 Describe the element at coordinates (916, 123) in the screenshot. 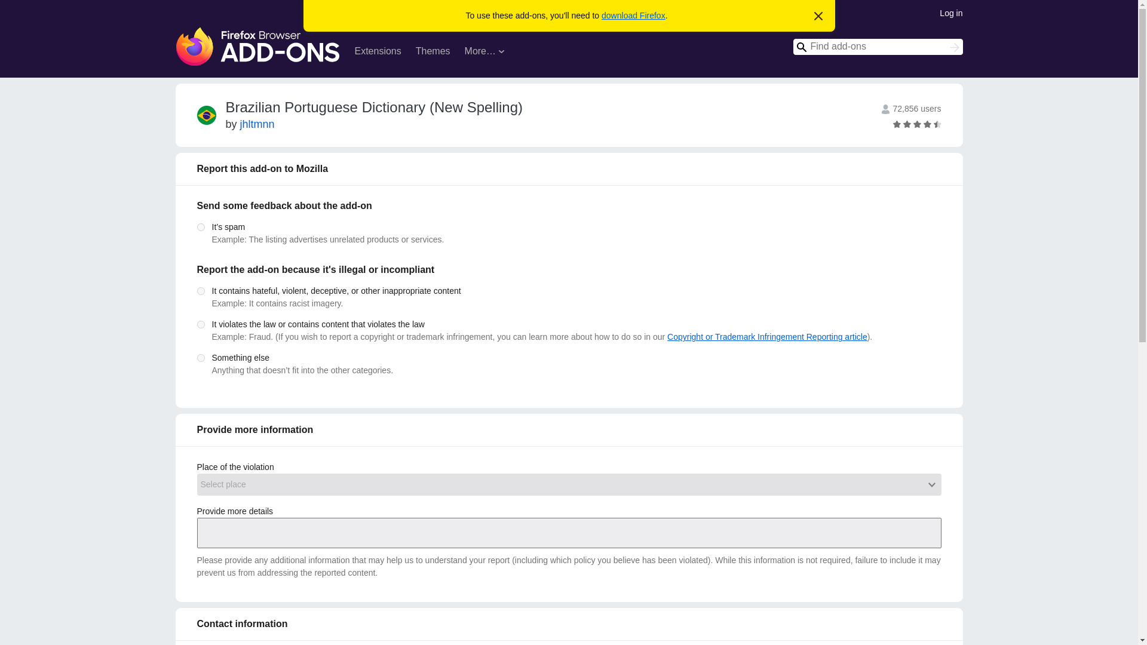

I see `Rated 4.4 out of 5` at that location.